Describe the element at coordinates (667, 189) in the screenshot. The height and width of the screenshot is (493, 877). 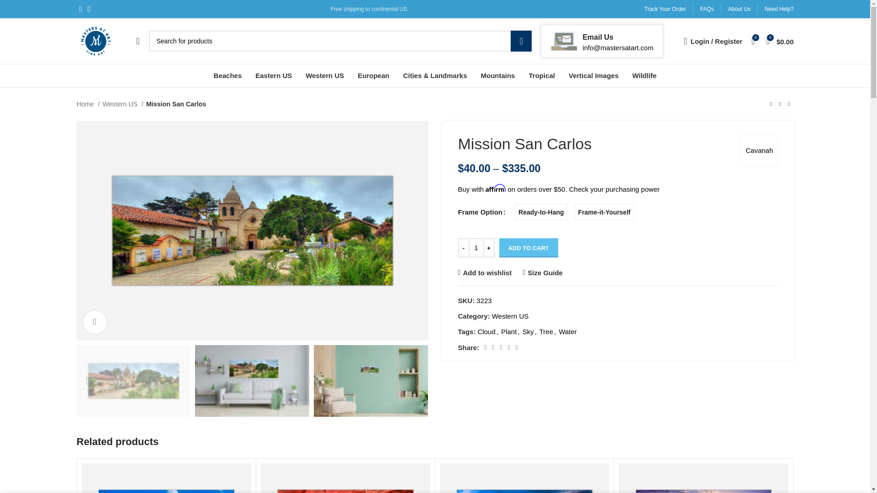
I see `Log in` at that location.